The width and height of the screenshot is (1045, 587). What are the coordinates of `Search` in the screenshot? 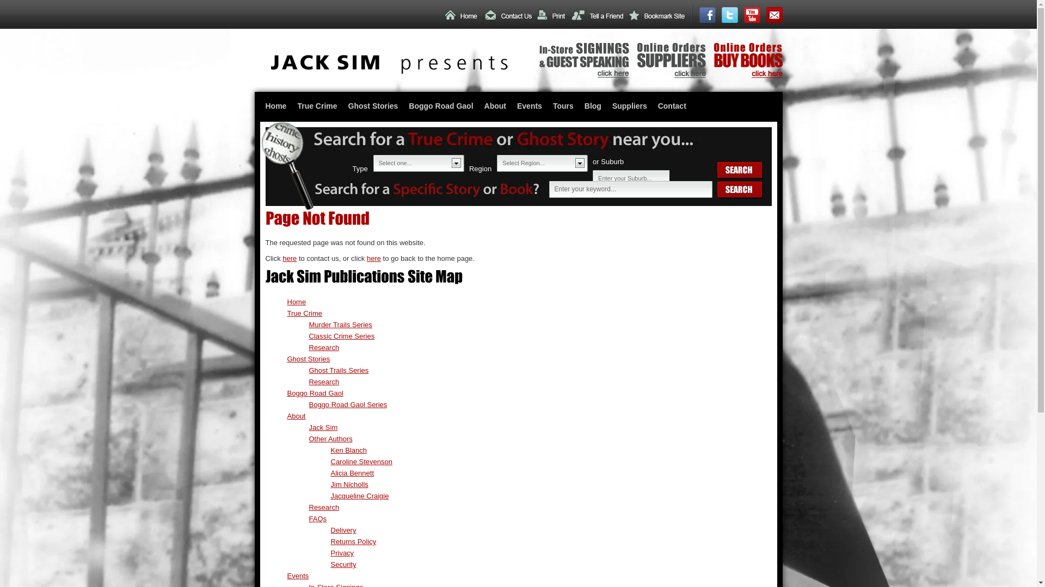 It's located at (740, 190).